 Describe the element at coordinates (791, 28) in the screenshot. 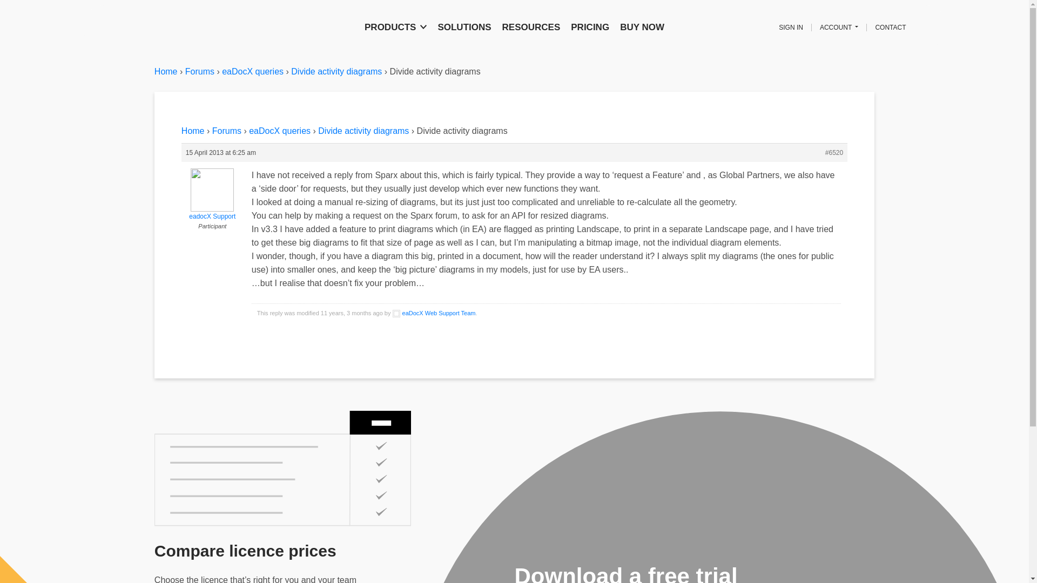

I see `SIGN IN` at that location.